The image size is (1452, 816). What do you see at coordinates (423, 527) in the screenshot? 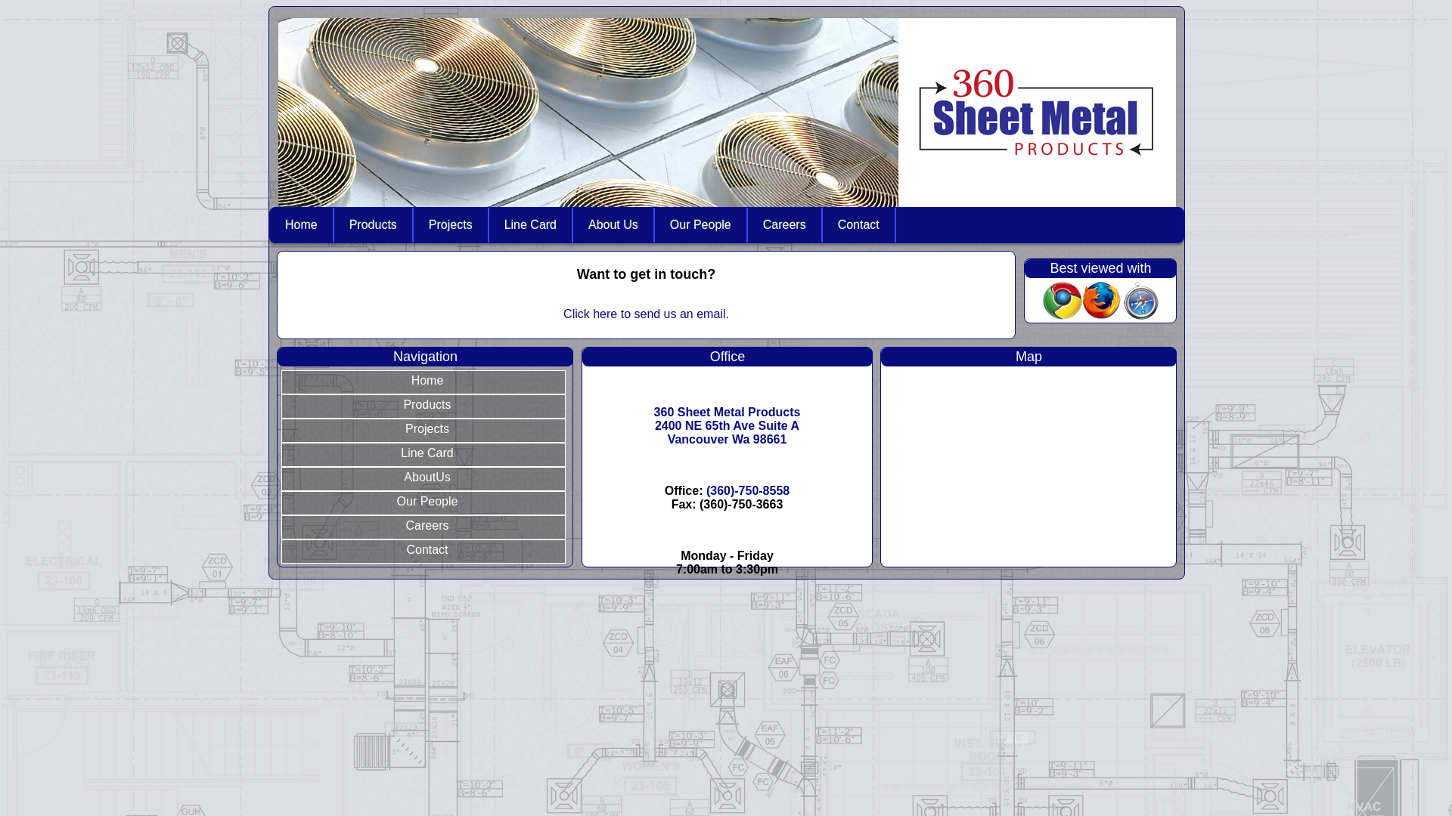
I see `Careers` at bounding box center [423, 527].